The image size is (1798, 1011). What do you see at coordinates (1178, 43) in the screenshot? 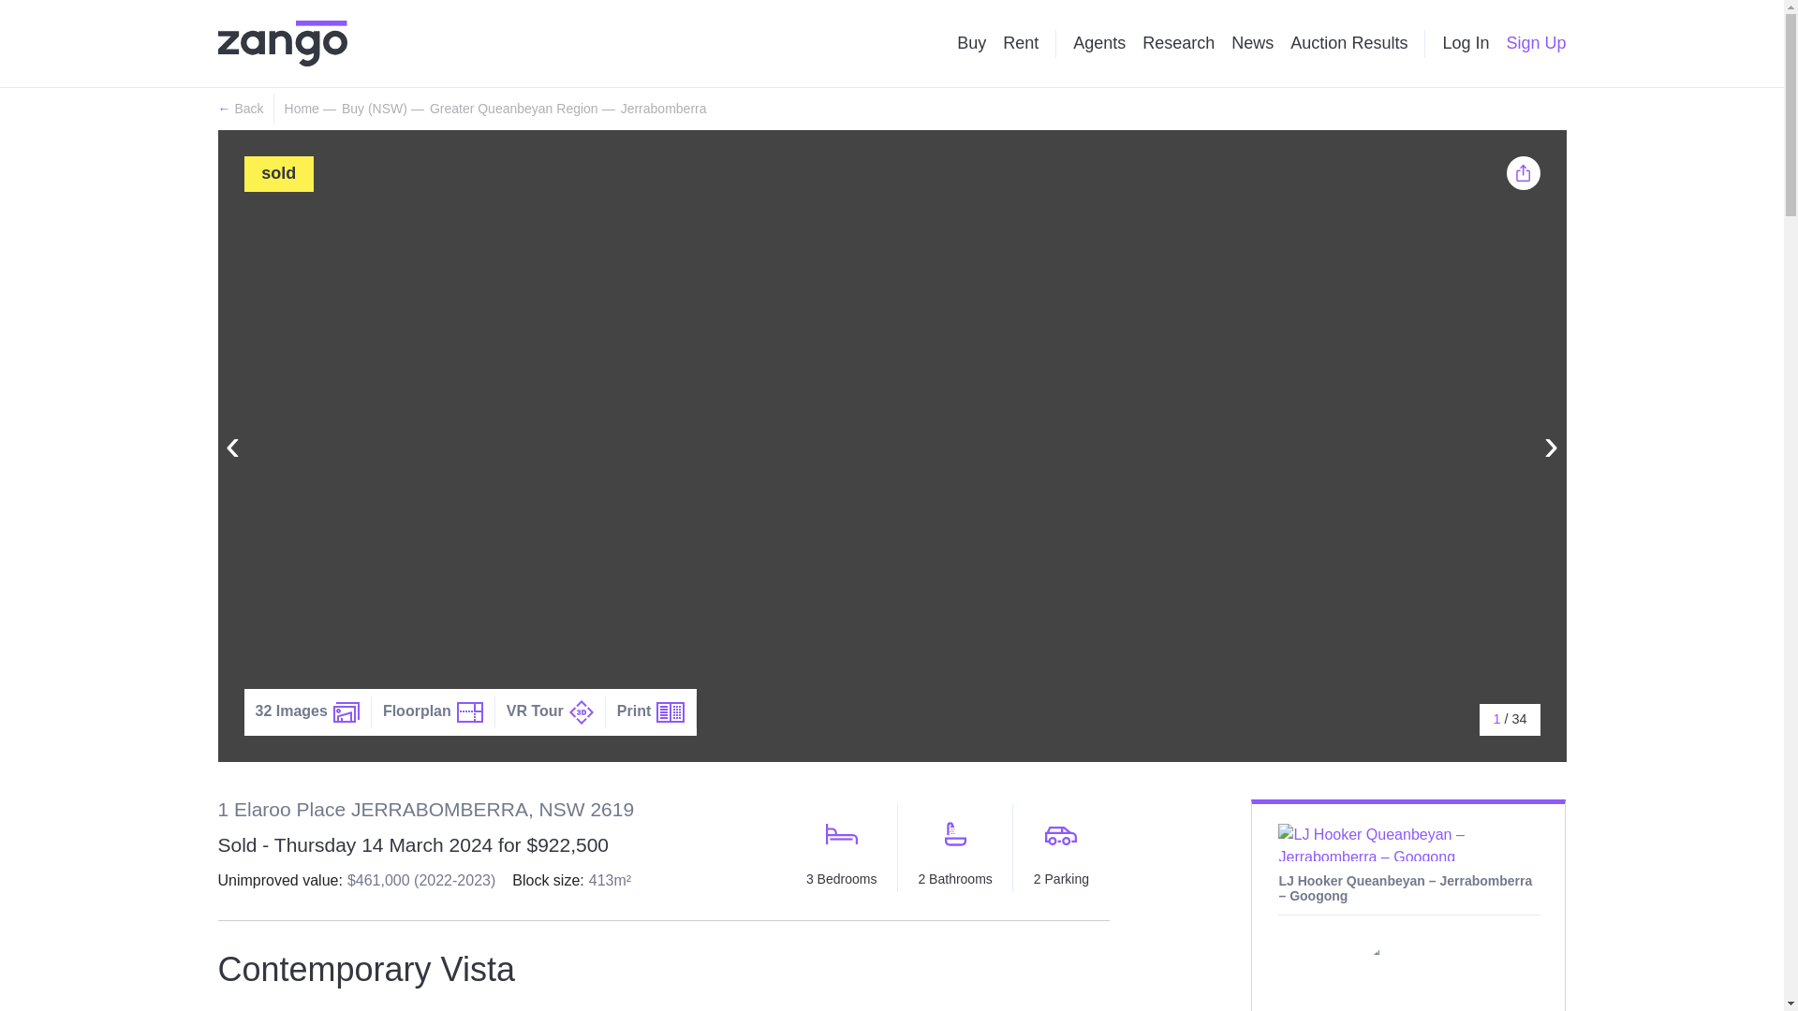
I see `Research` at bounding box center [1178, 43].